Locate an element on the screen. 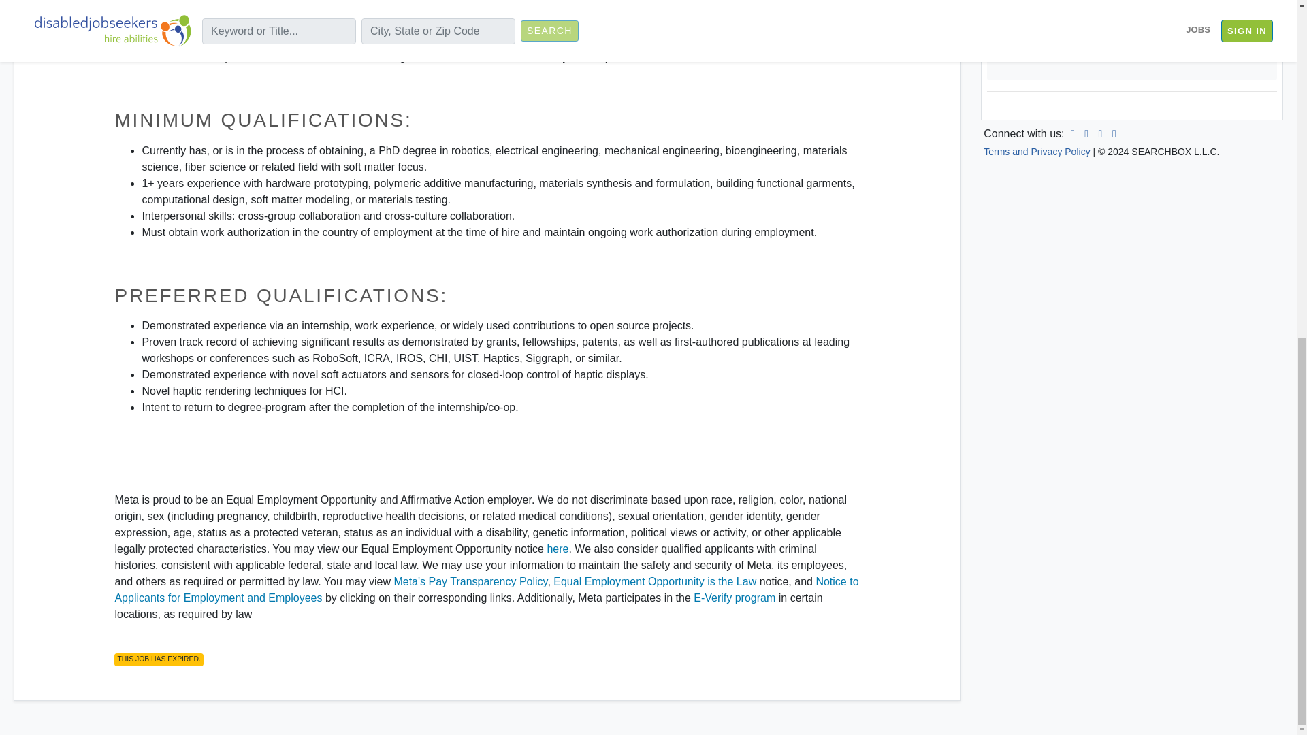 The image size is (1307, 735). E-Verify program is located at coordinates (734, 598).